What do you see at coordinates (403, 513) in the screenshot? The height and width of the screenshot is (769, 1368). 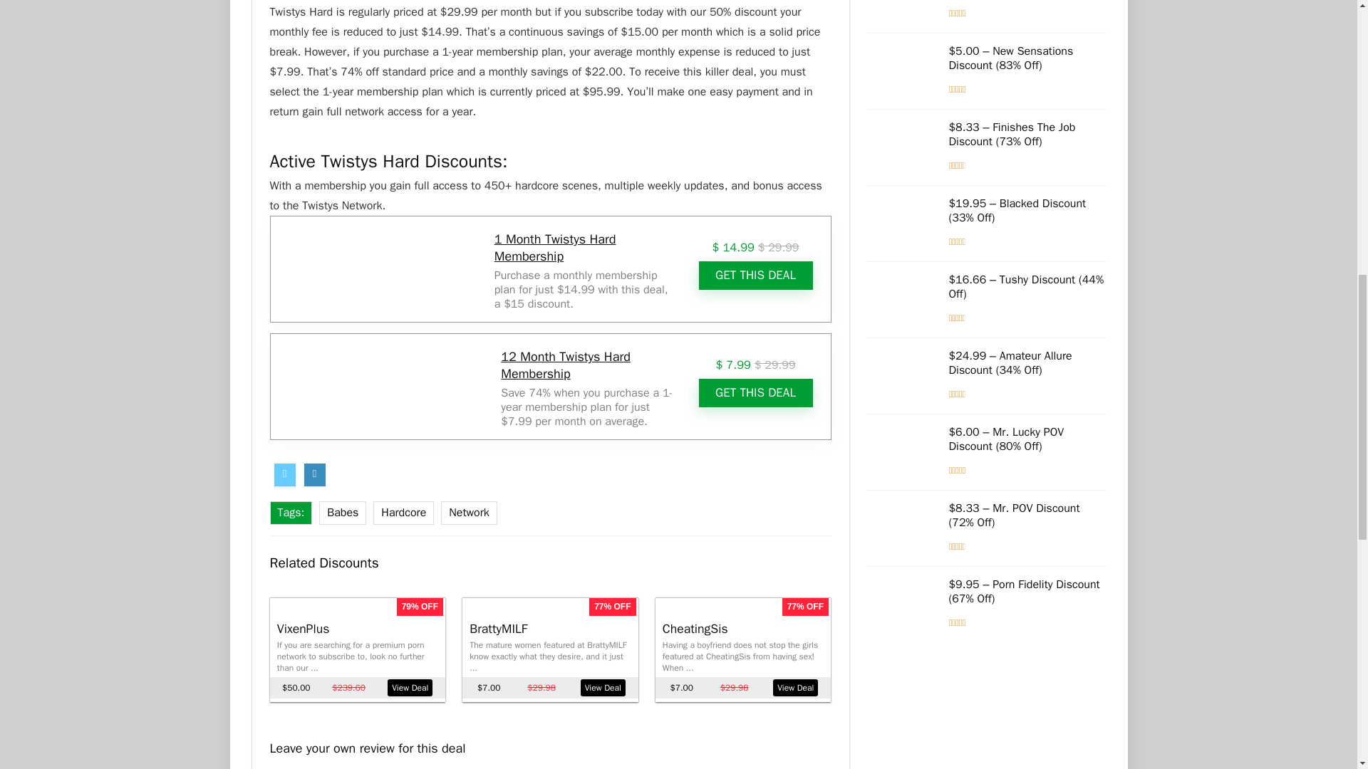 I see `Hardcore` at bounding box center [403, 513].